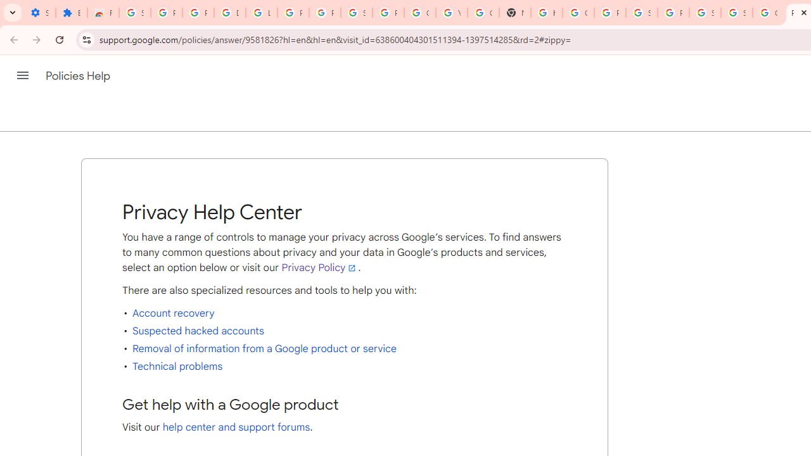  I want to click on Removal of information from a Google product or service, so click(264, 348).